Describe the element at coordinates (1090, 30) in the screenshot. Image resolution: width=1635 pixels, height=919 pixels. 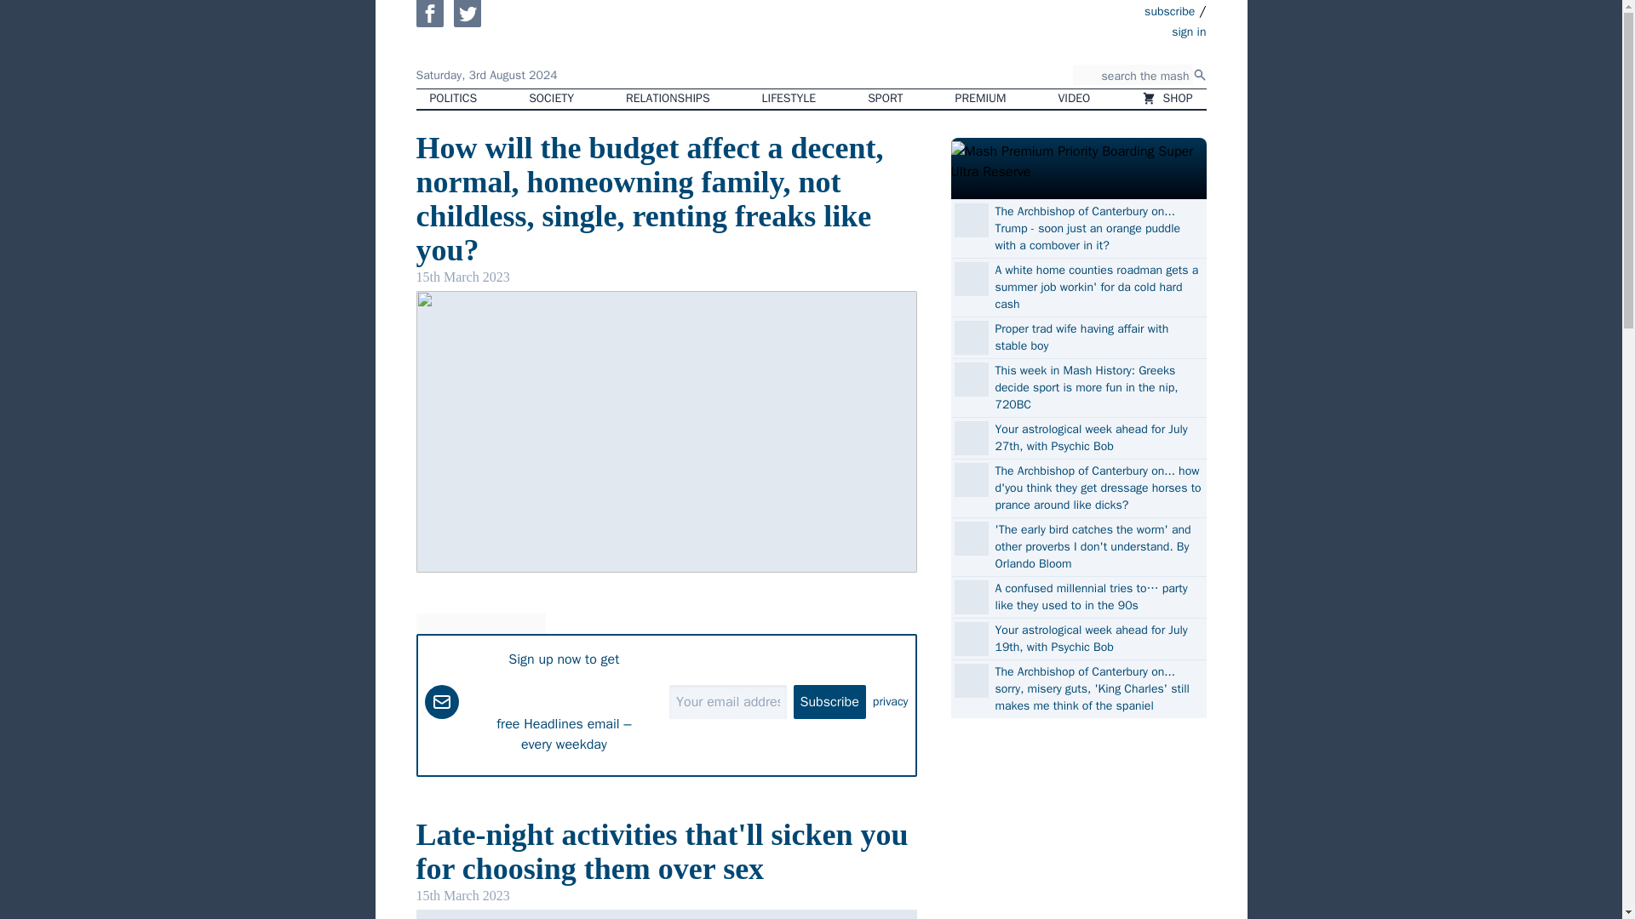
I see `sign in` at that location.